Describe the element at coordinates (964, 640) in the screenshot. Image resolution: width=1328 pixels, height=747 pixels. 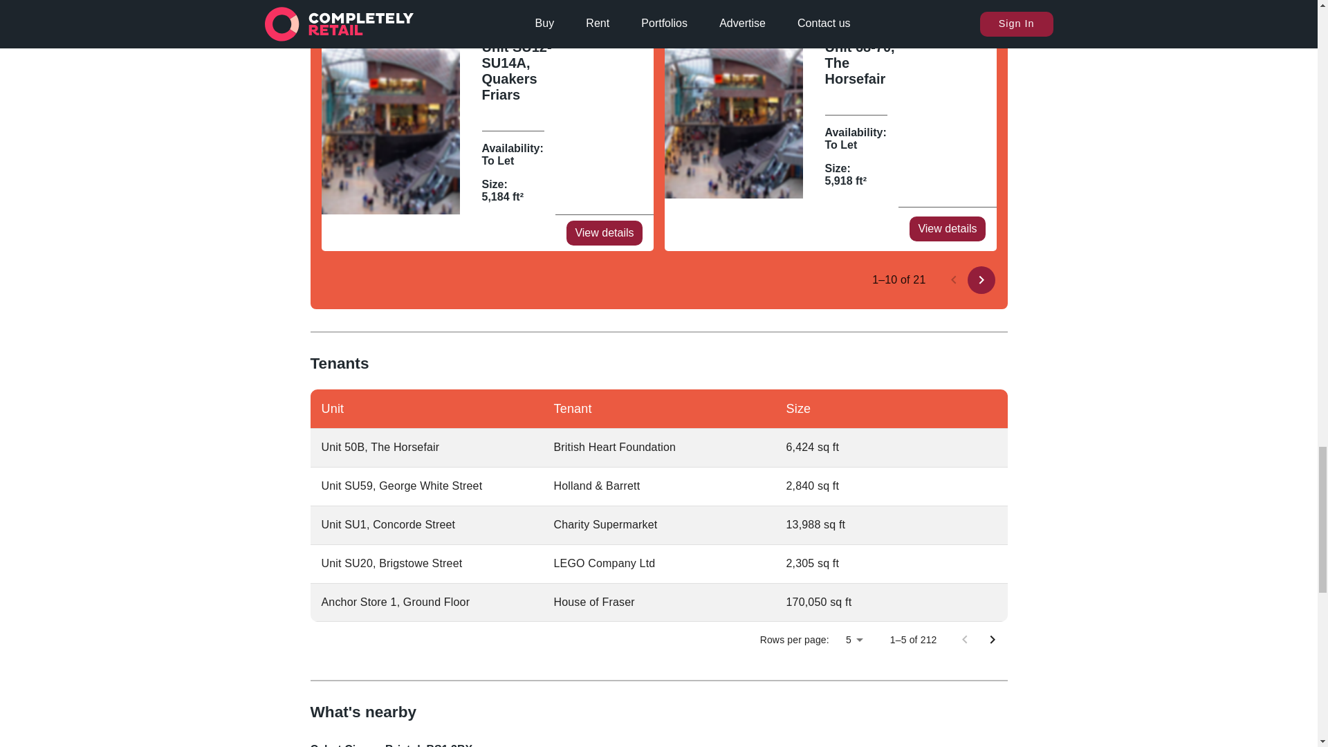
I see `Go to previous page` at that location.